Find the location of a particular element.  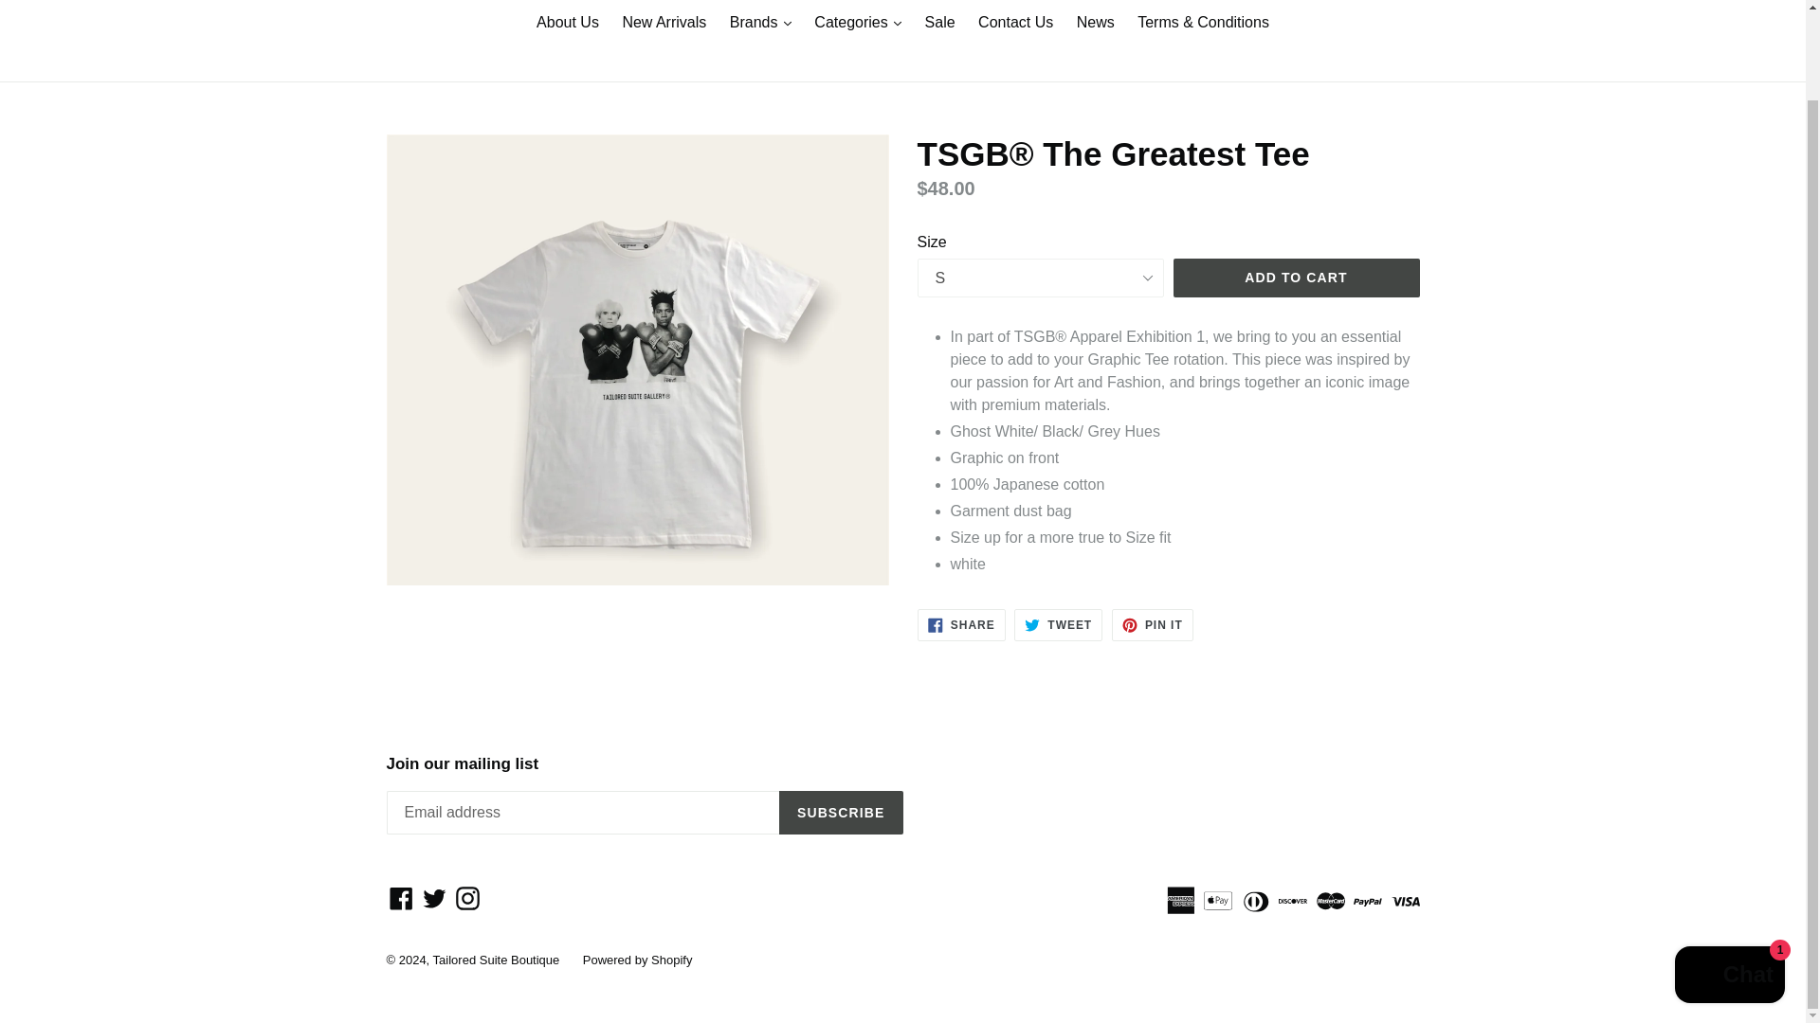

Tailored Suite Boutique on Instagram is located at coordinates (467, 898).